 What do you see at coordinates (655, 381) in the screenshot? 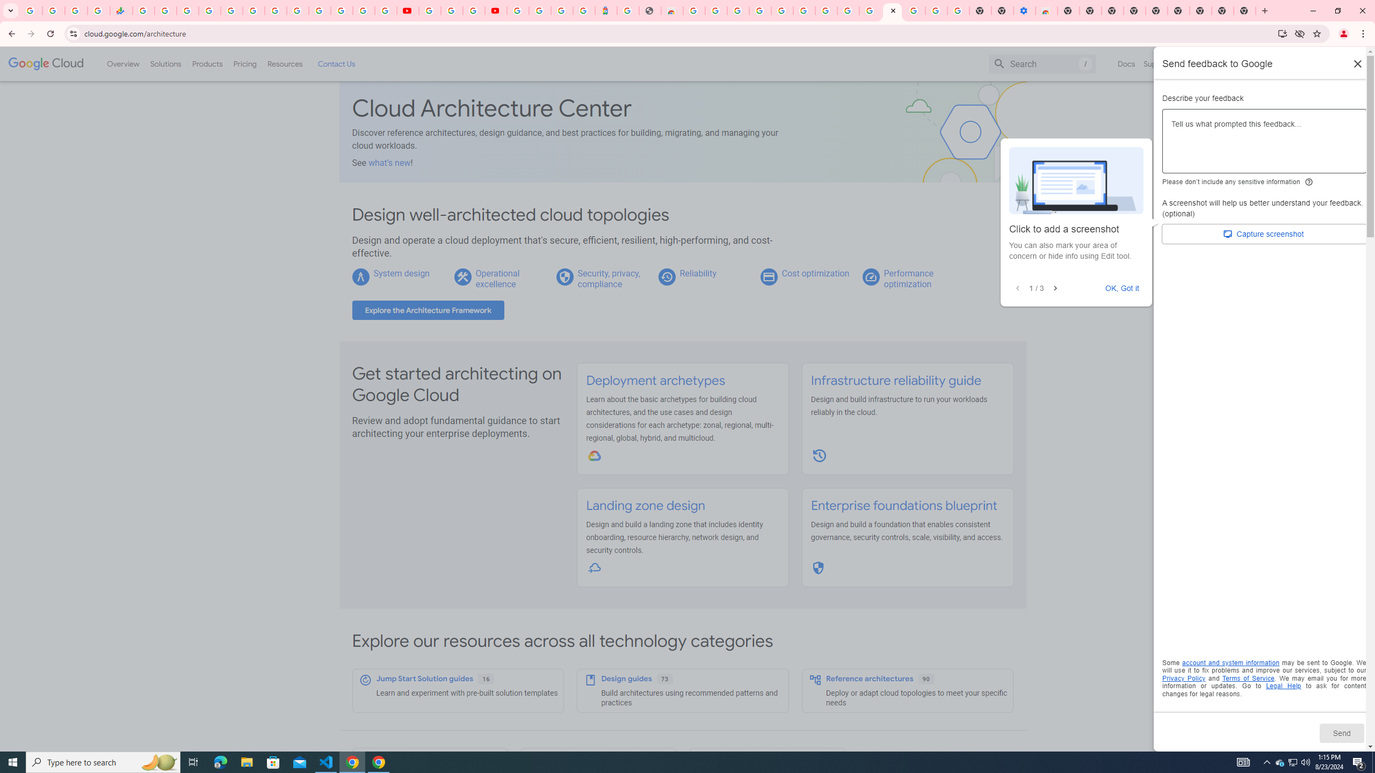
I see `Deployment archetypes` at bounding box center [655, 381].